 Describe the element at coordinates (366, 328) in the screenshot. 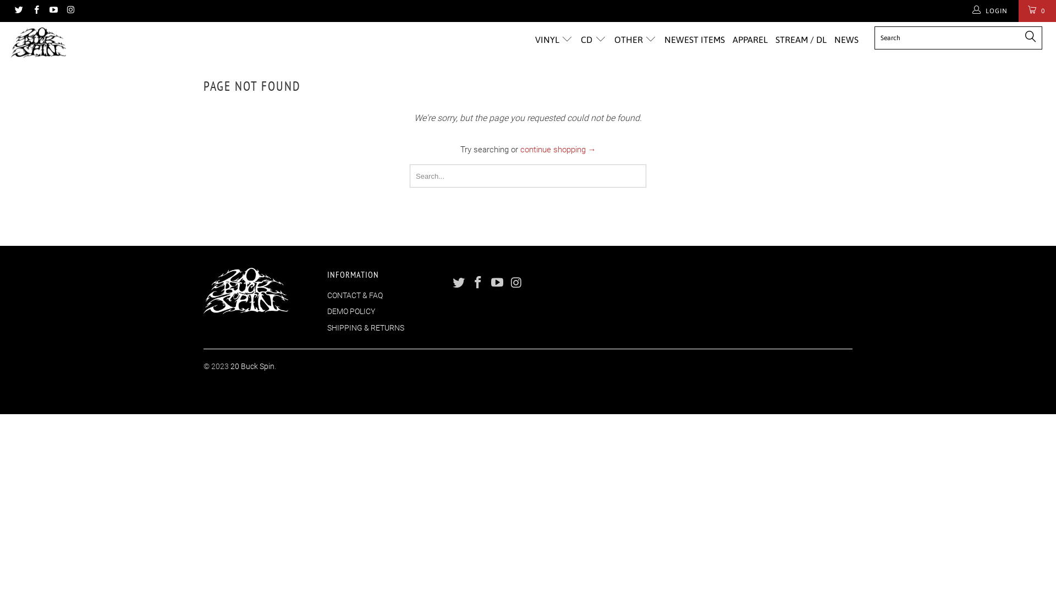

I see `SHIPPING & RETURNS` at that location.